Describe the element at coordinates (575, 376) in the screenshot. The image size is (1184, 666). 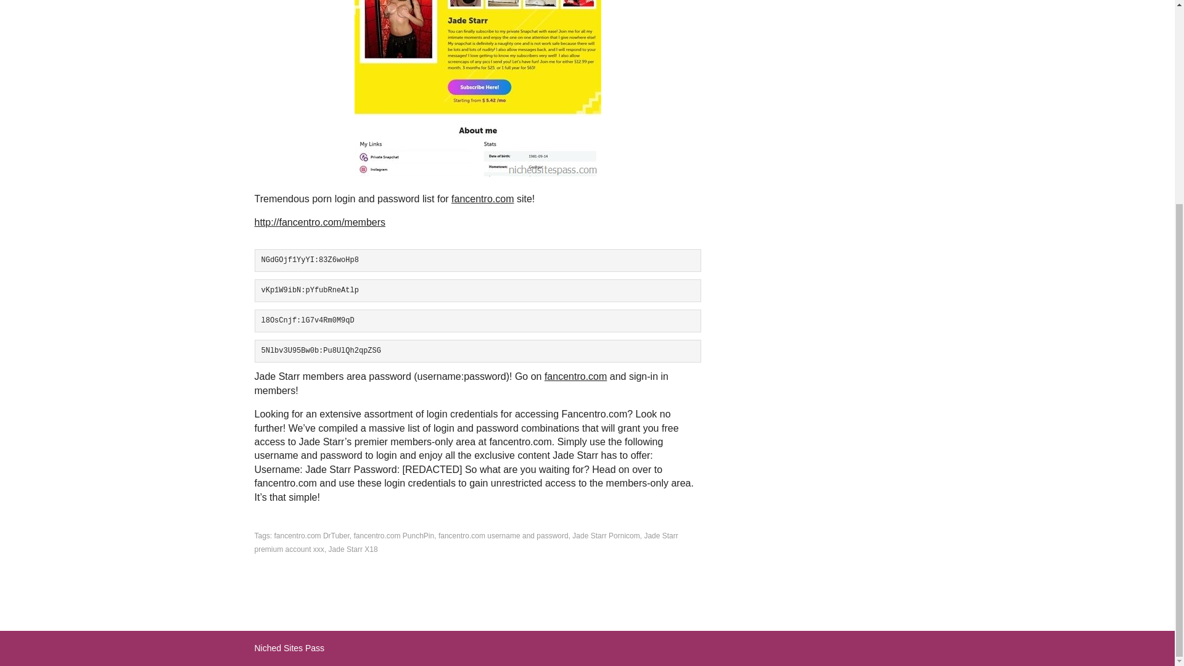
I see `fancentro.com` at that location.